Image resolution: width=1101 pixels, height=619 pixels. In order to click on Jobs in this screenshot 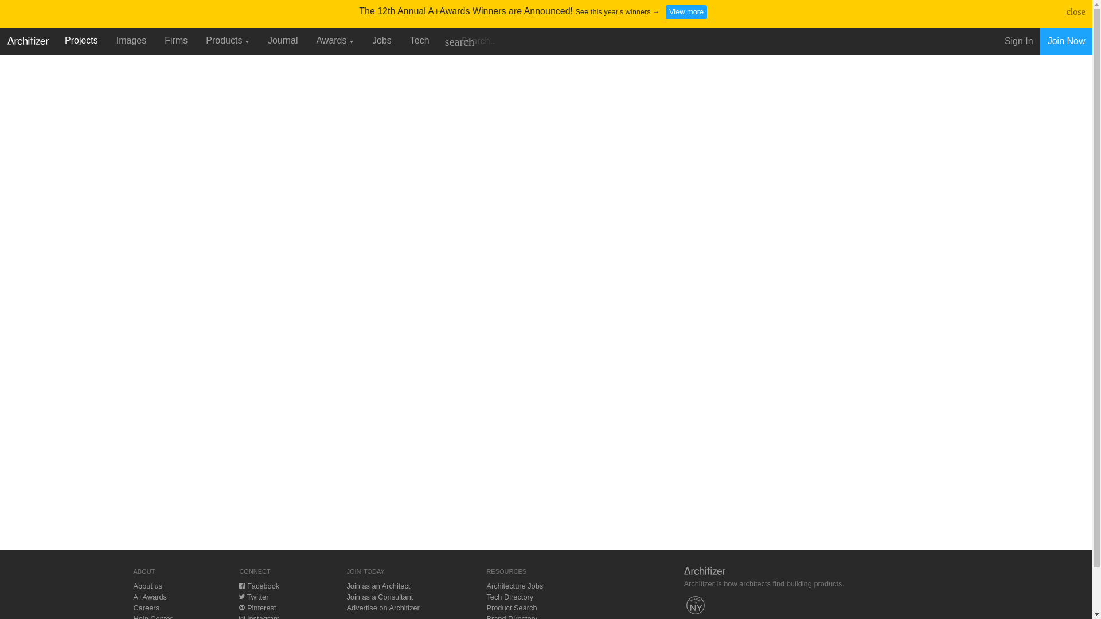, I will do `click(382, 40)`.